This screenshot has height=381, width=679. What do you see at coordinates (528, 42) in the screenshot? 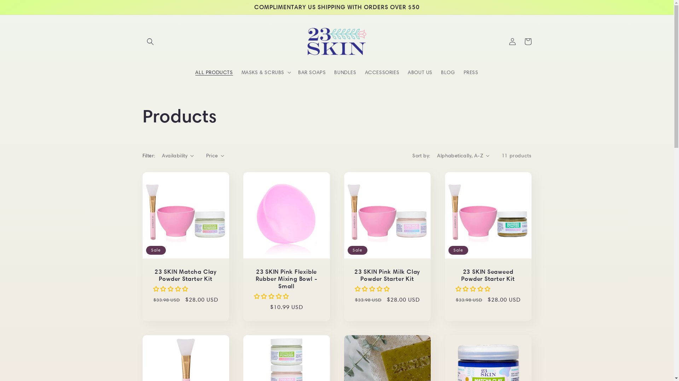
I see `Cart` at bounding box center [528, 42].